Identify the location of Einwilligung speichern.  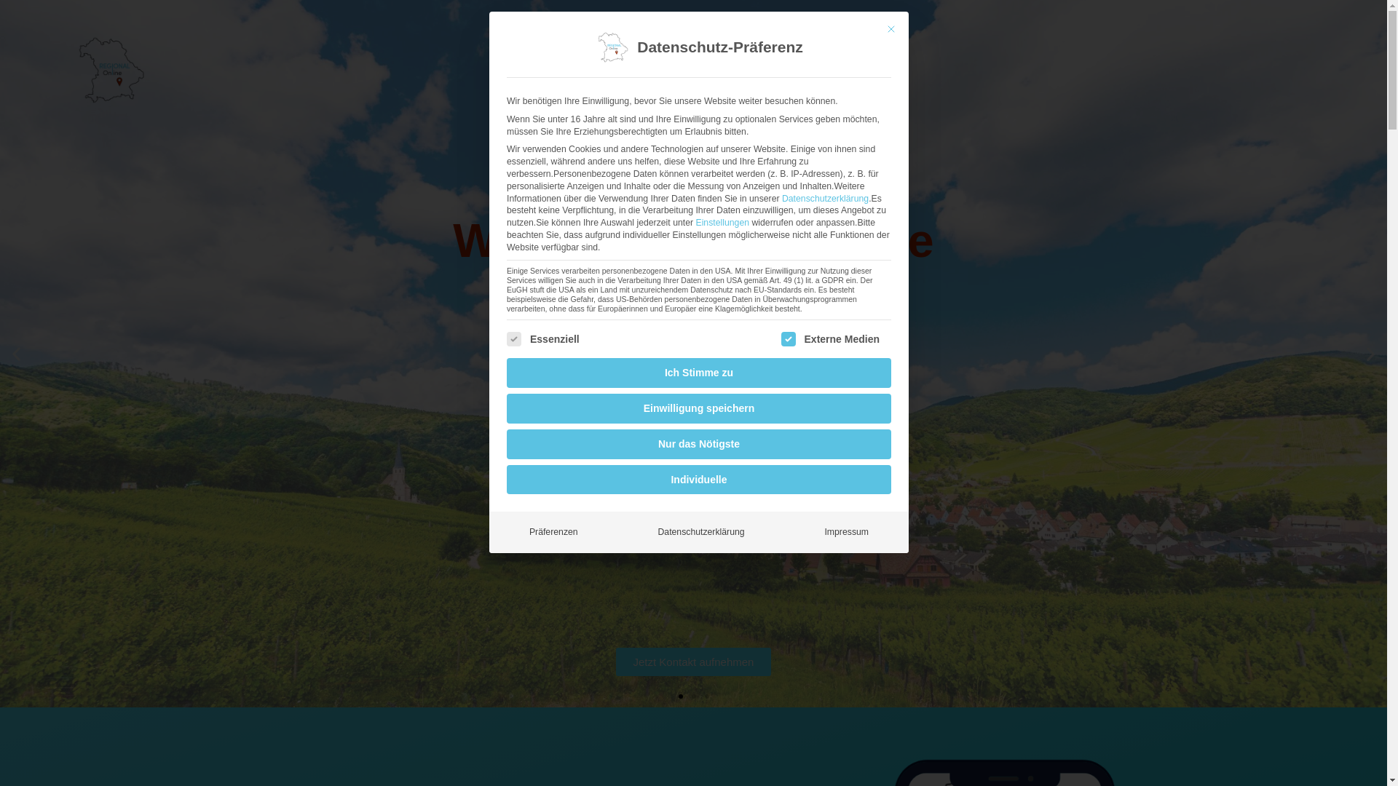
(699, 409).